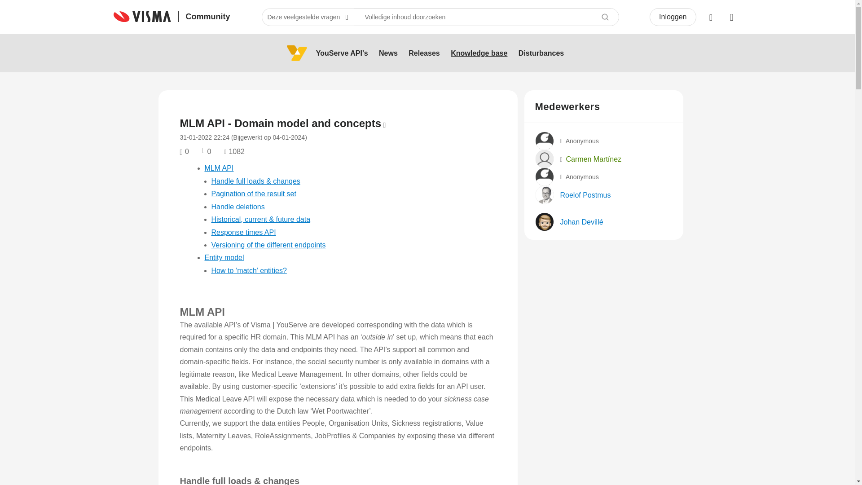  What do you see at coordinates (307, 17) in the screenshot?
I see `Zoekniveau` at bounding box center [307, 17].